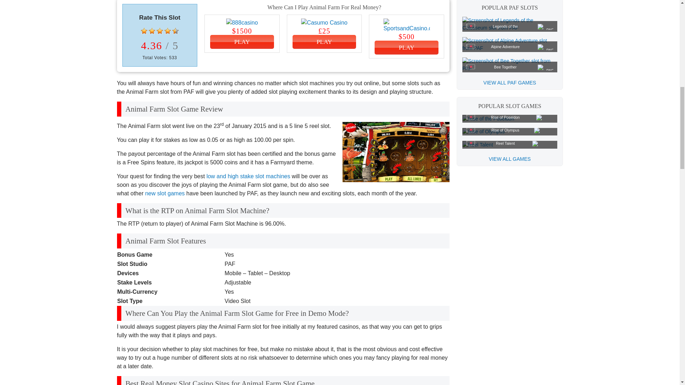  I want to click on PLAY, so click(406, 48).